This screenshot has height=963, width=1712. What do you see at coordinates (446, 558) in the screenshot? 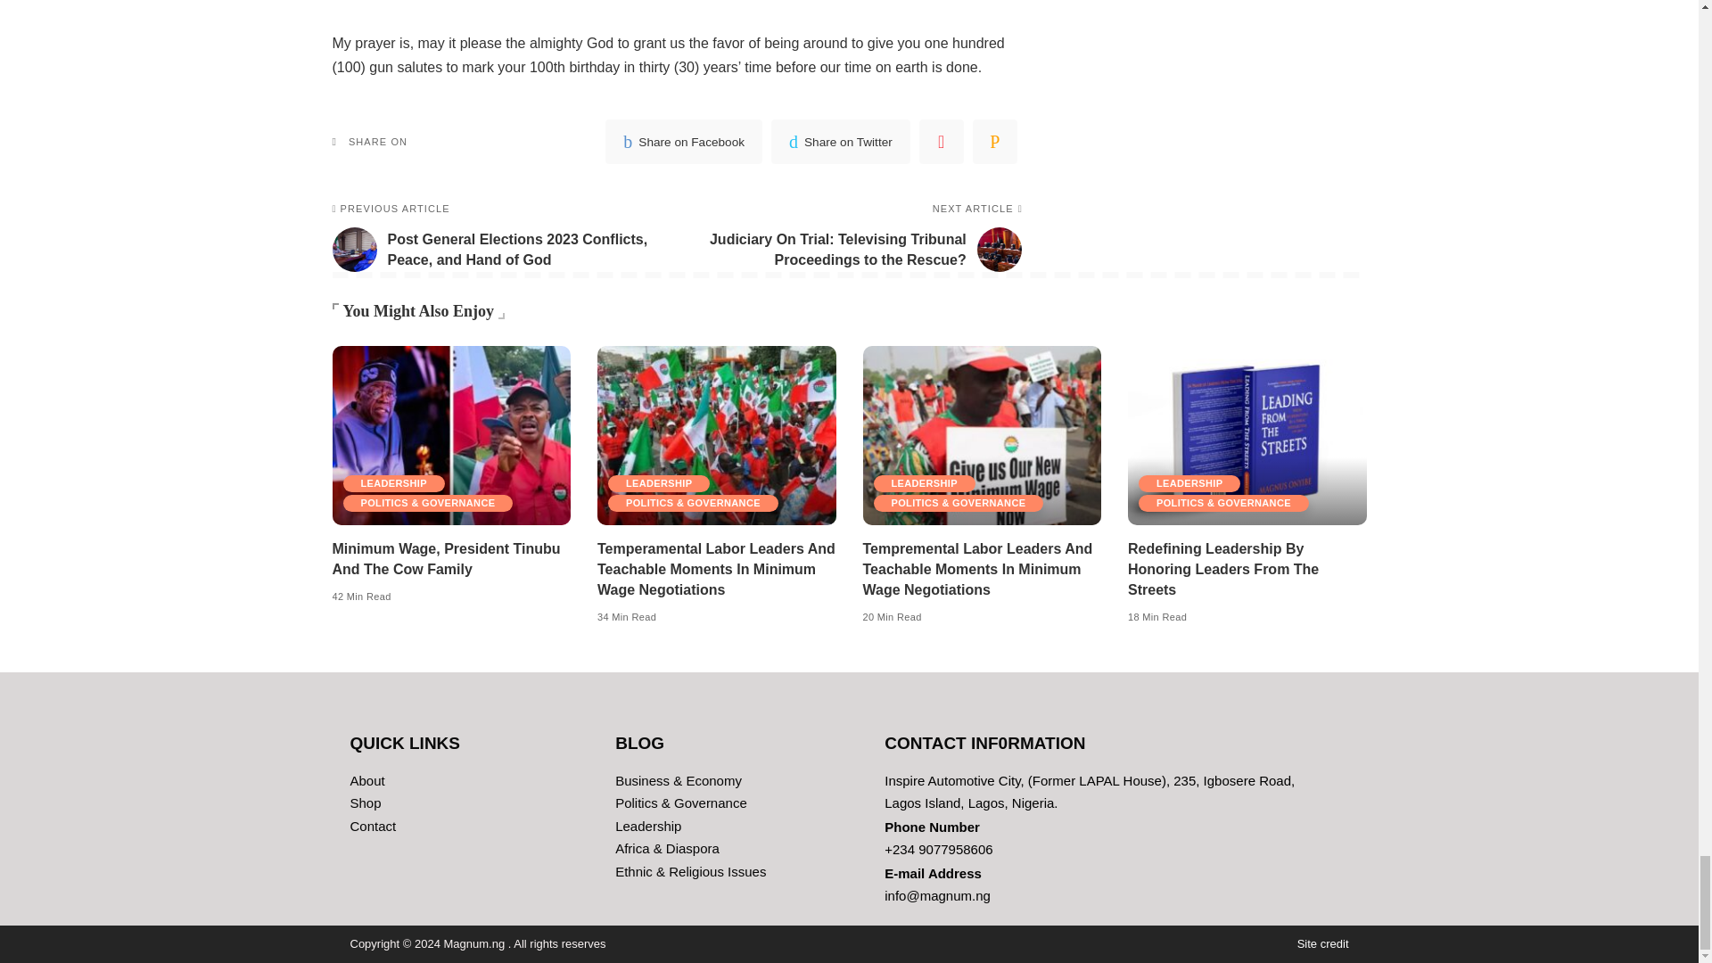
I see `Minimum Wage, President Tinubu And The Cow Family` at bounding box center [446, 558].